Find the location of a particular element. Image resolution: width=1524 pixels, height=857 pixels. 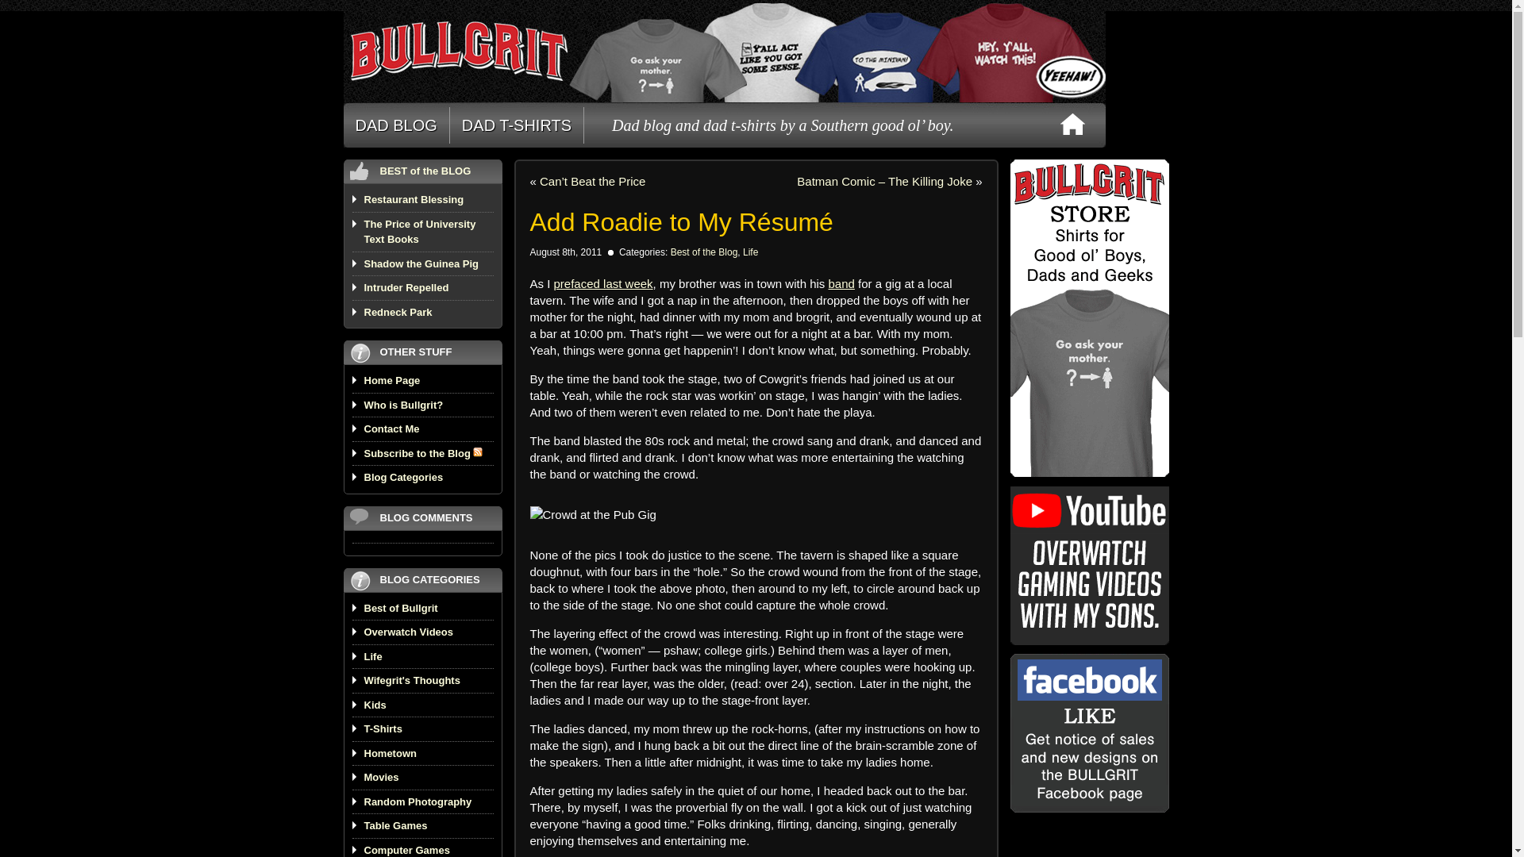

Kids is located at coordinates (375, 705).